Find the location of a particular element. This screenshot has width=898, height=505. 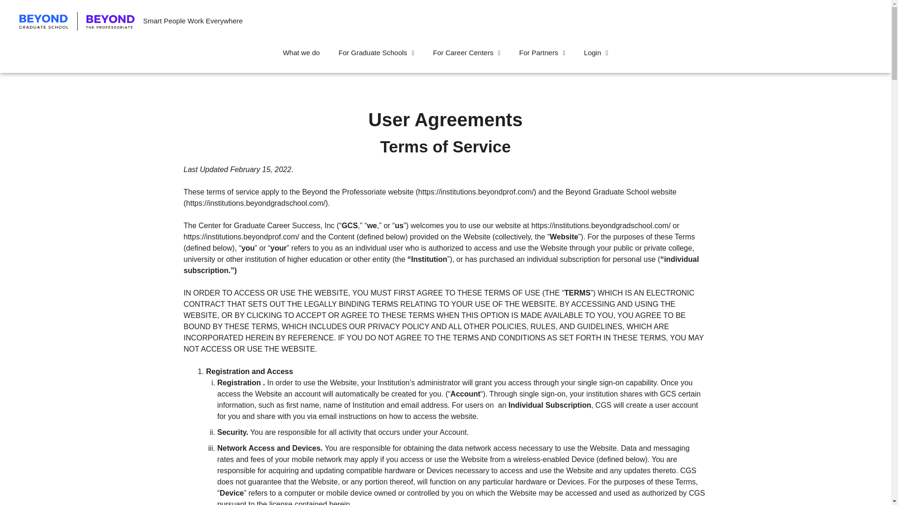

Login is located at coordinates (596, 52).